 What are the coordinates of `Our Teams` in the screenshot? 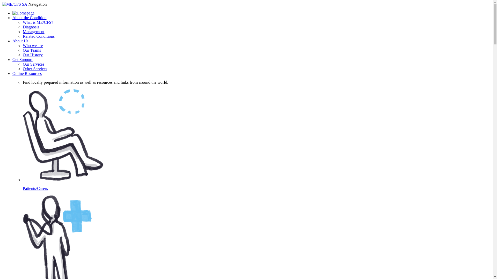 It's located at (32, 50).